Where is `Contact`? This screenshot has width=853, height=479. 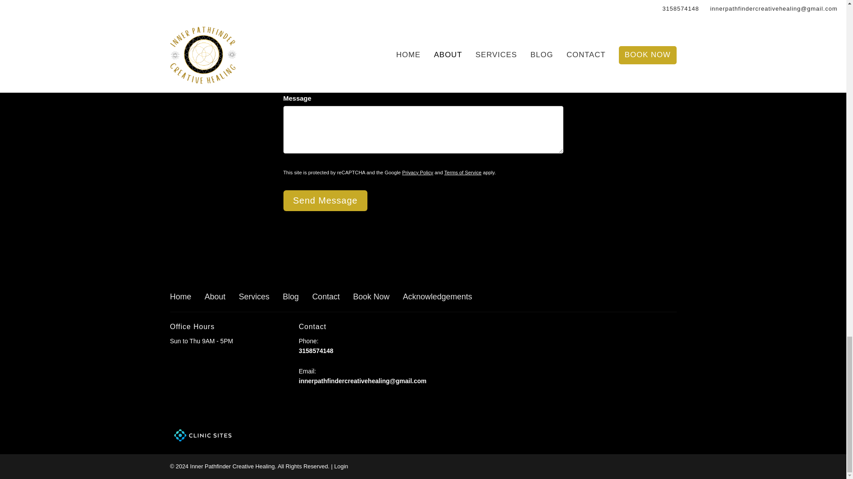
Contact is located at coordinates (326, 297).